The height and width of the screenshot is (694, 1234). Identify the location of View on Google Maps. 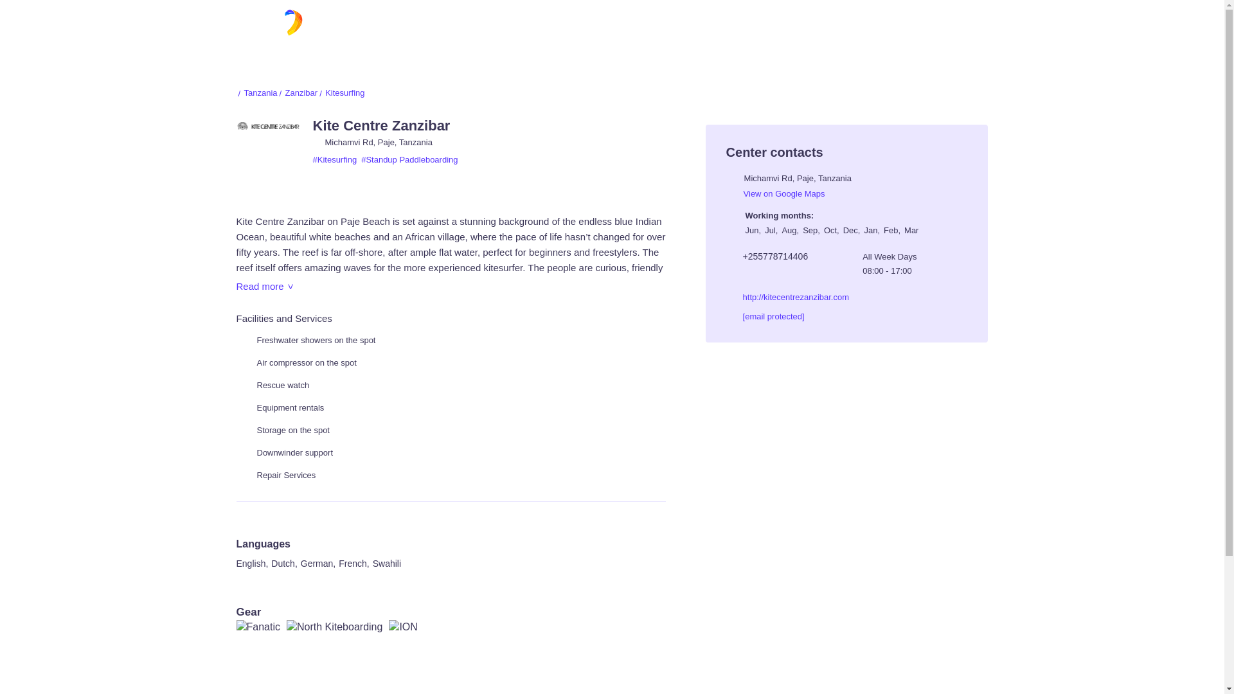
(776, 193).